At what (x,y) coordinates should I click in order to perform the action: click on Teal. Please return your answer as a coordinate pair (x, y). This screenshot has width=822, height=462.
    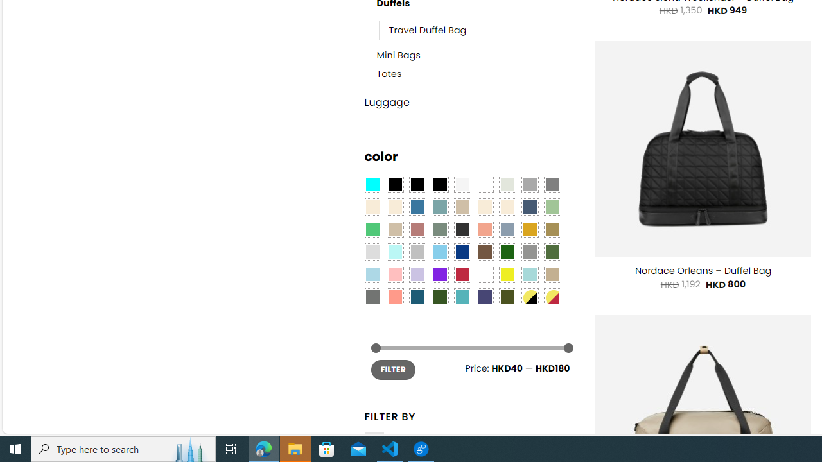
    Looking at the image, I should click on (462, 296).